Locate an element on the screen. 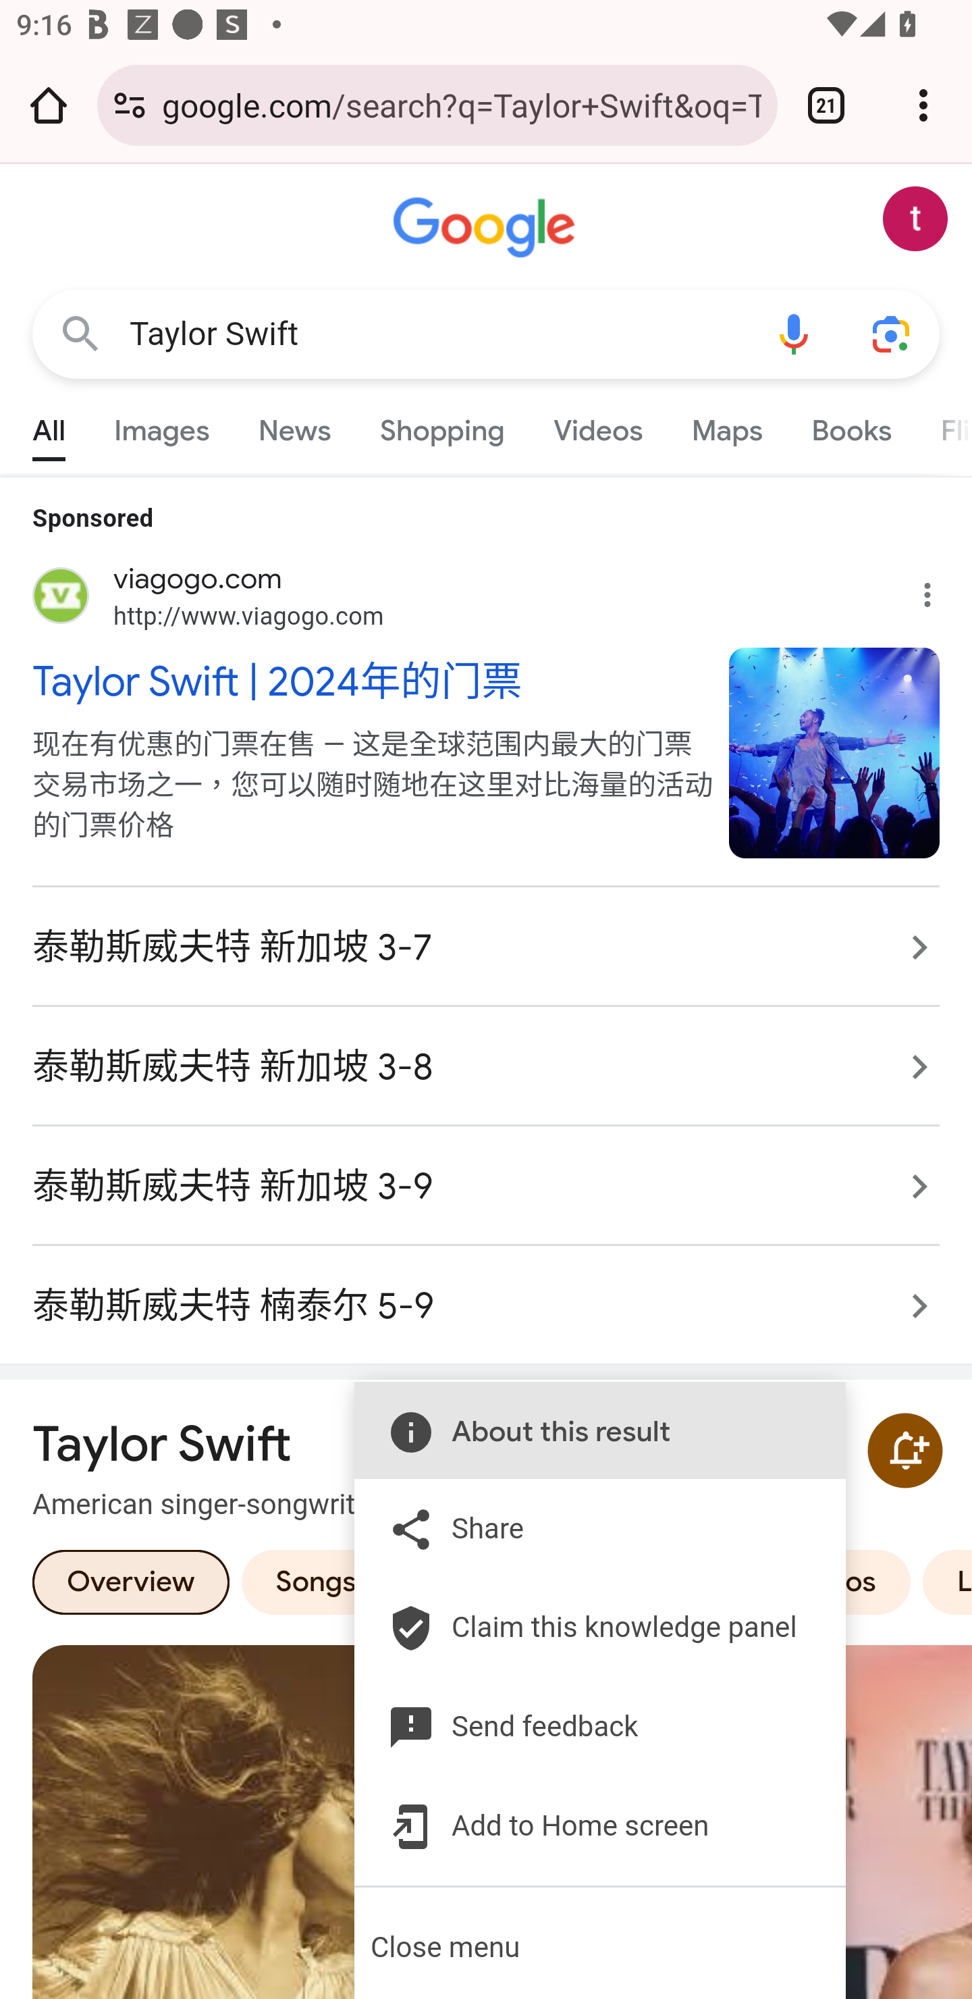 The image size is (972, 1999). Maps is located at coordinates (726, 425).